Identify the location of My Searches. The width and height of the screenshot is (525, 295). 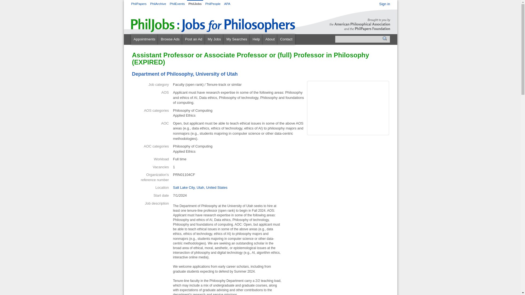
(237, 39).